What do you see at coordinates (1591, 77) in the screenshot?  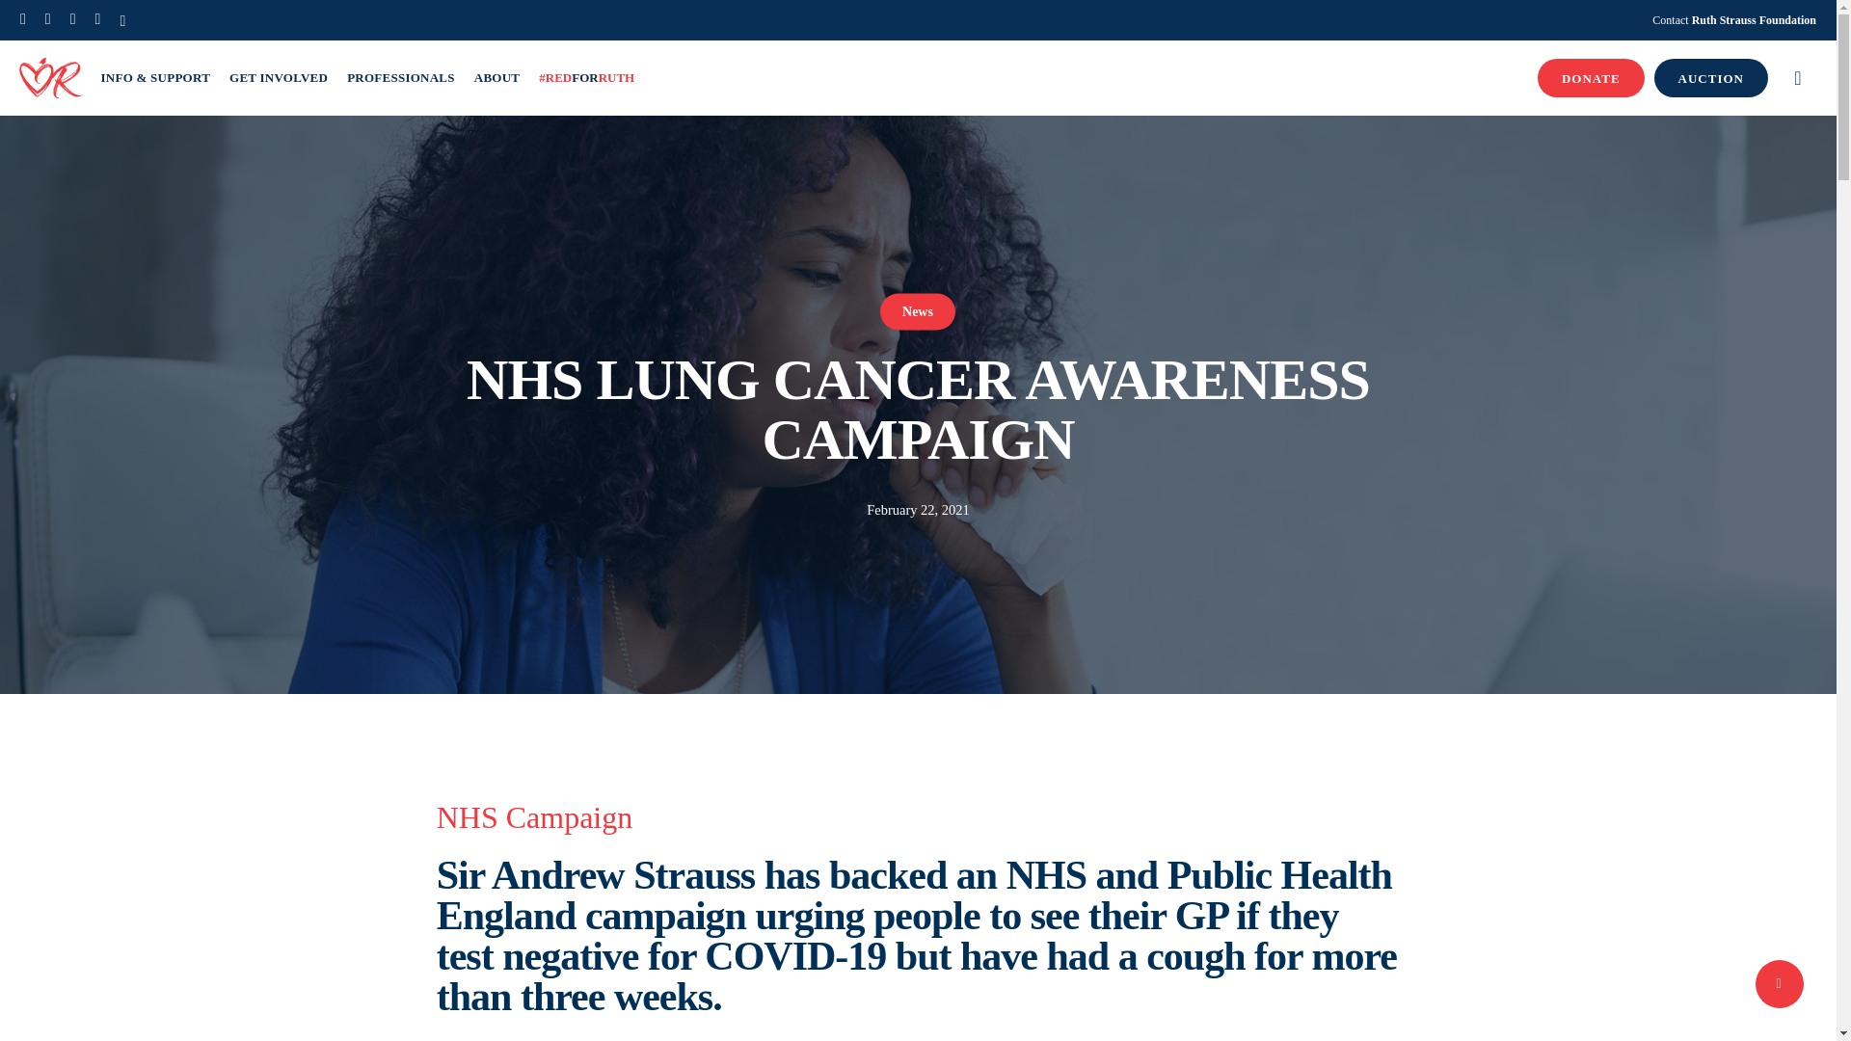 I see `DONATE` at bounding box center [1591, 77].